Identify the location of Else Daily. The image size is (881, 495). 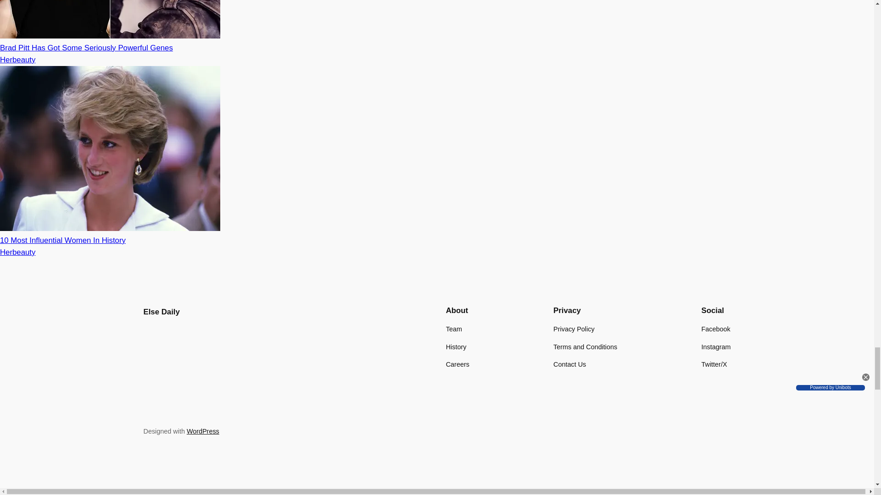
(161, 312).